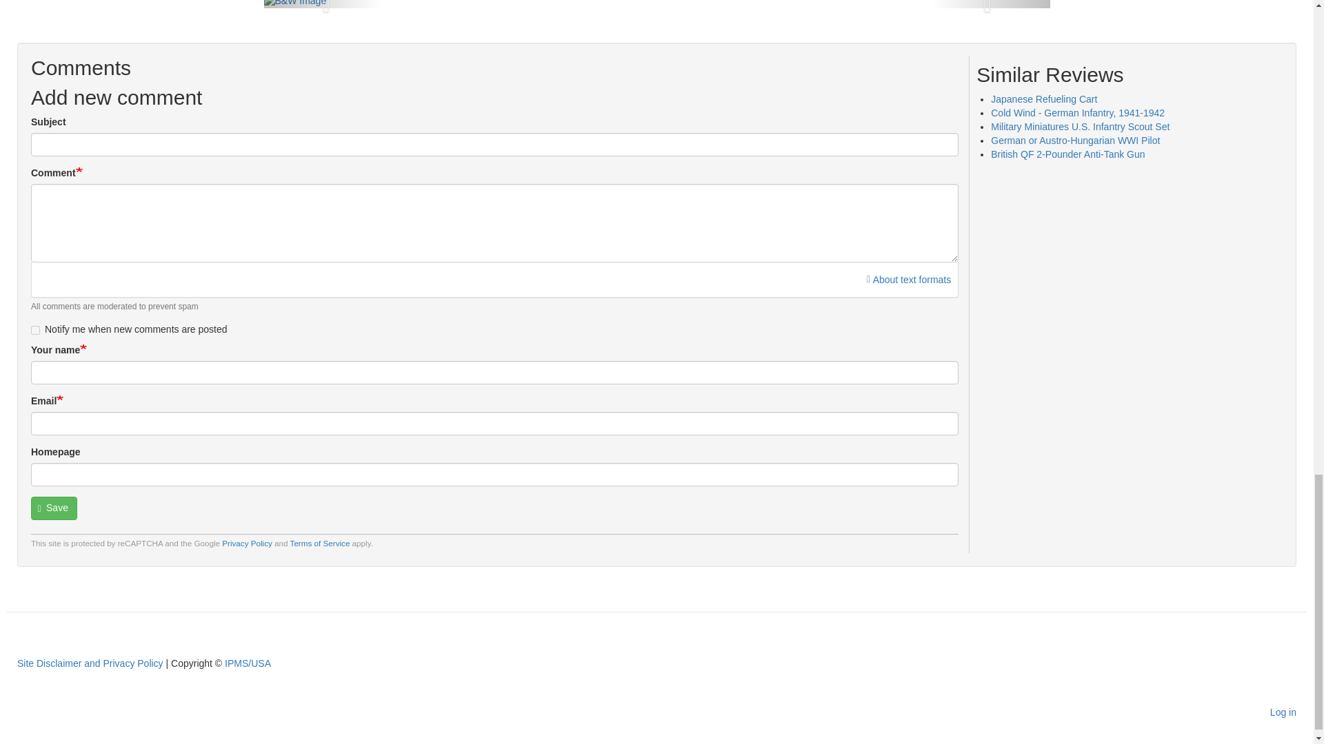 The width and height of the screenshot is (1324, 744). I want to click on 1, so click(34, 331).